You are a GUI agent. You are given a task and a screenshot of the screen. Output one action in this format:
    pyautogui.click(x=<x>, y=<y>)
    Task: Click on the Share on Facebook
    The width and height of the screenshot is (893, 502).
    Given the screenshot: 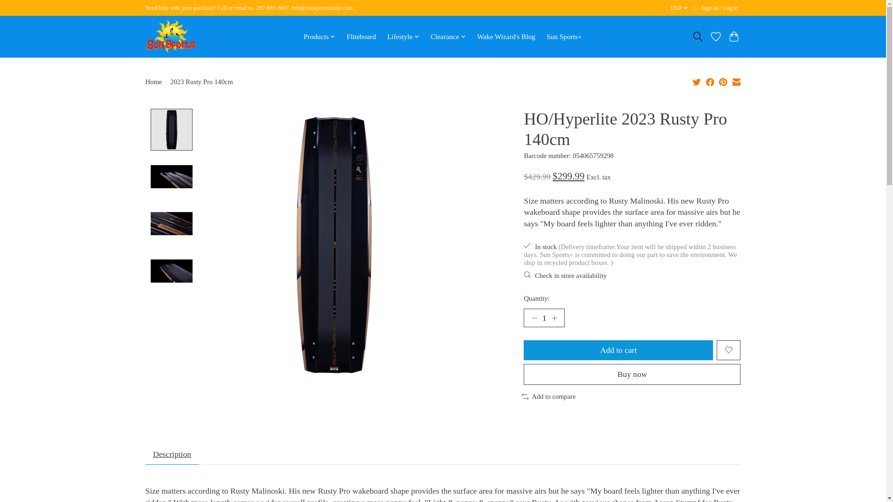 What is the action you would take?
    pyautogui.click(x=710, y=82)
    